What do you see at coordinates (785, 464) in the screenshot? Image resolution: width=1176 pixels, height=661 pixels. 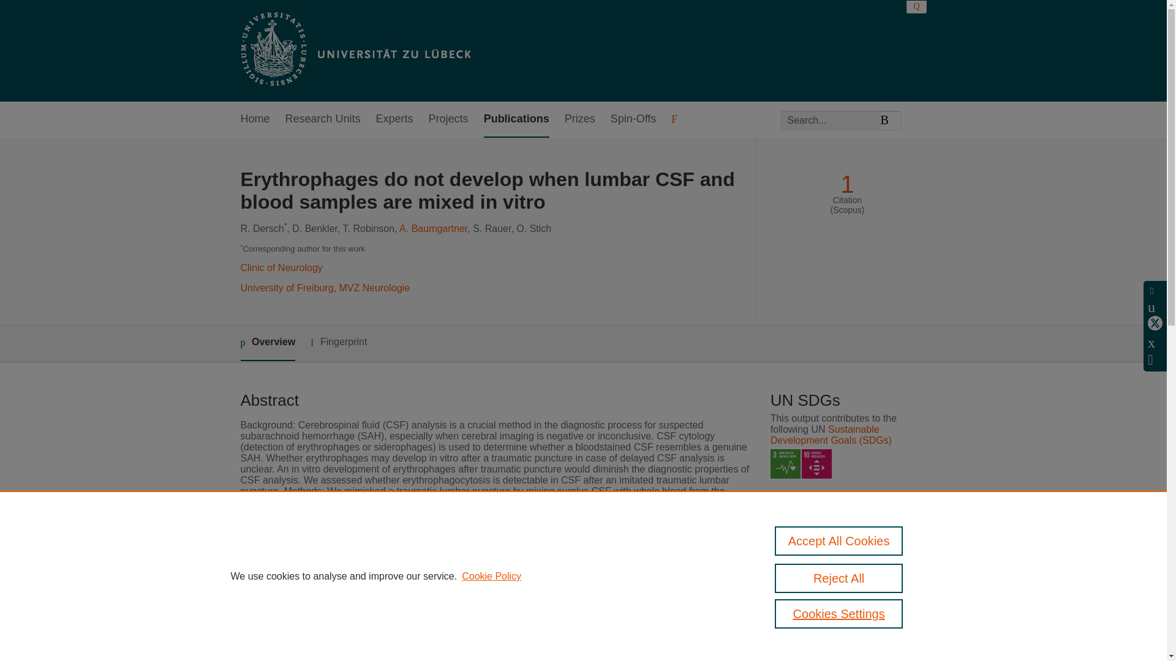 I see `SDG 3 - Good Health and Well-being` at bounding box center [785, 464].